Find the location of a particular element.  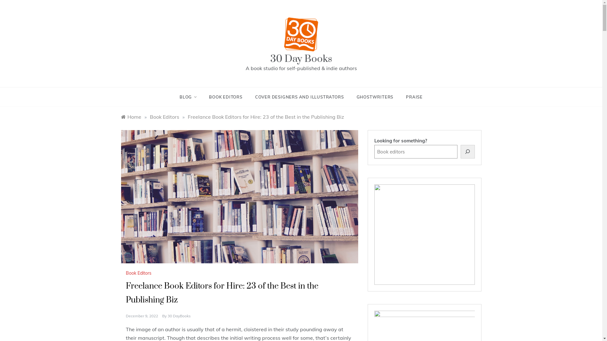

BOOK EDITORS is located at coordinates (226, 97).